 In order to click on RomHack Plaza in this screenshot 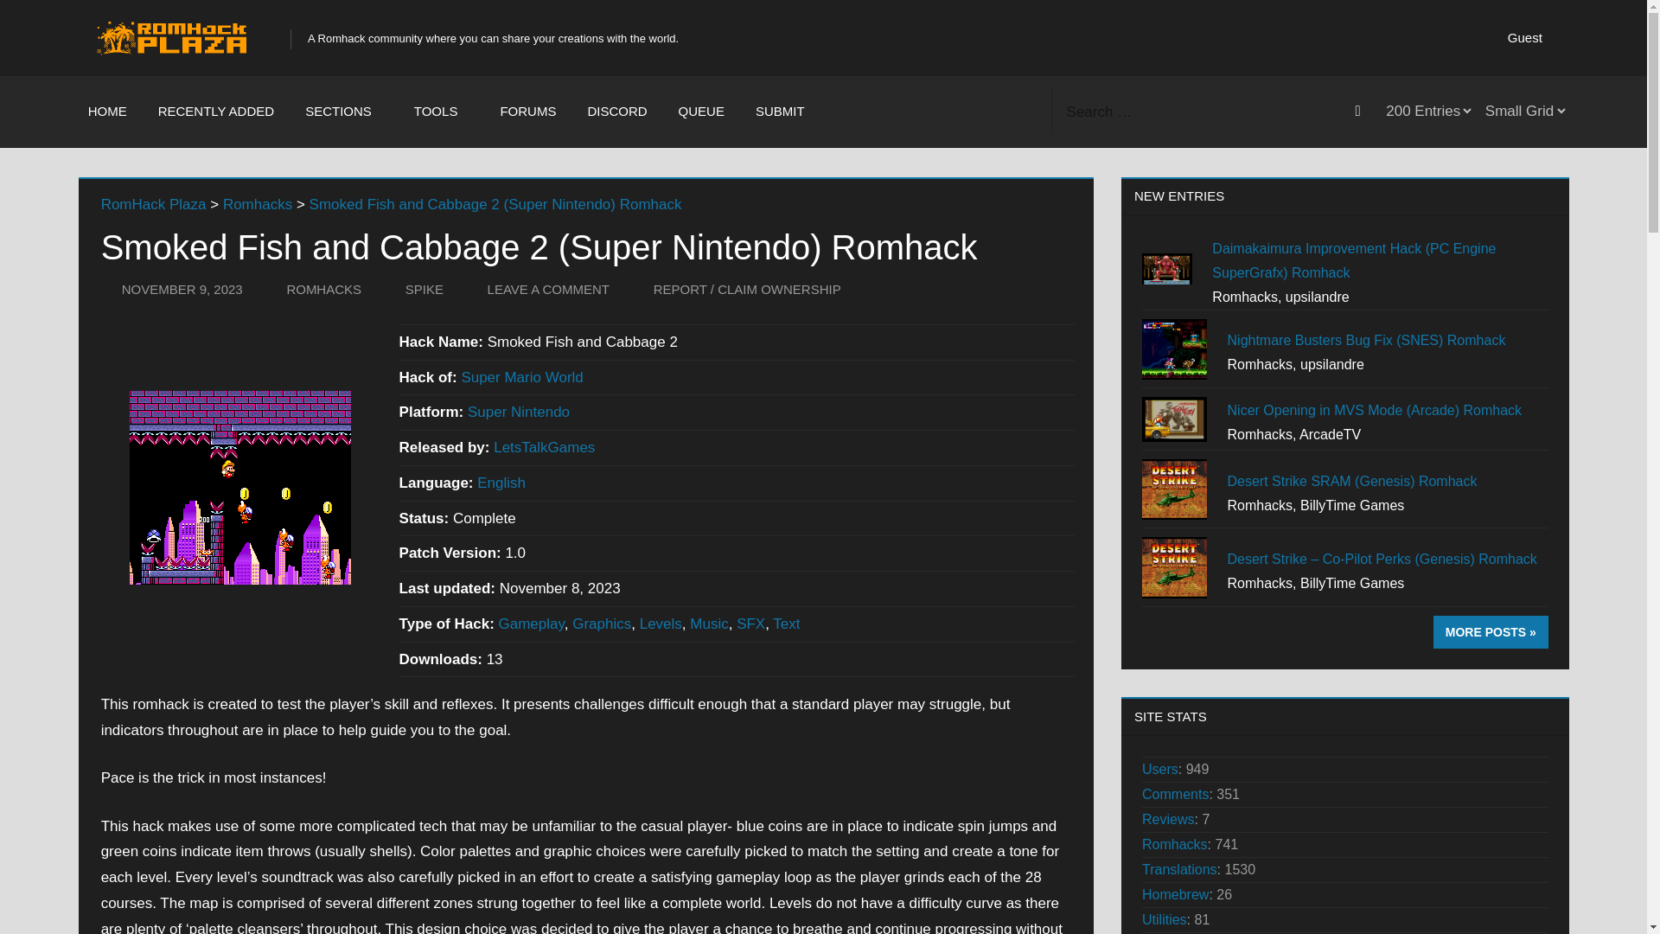, I will do `click(154, 204)`.